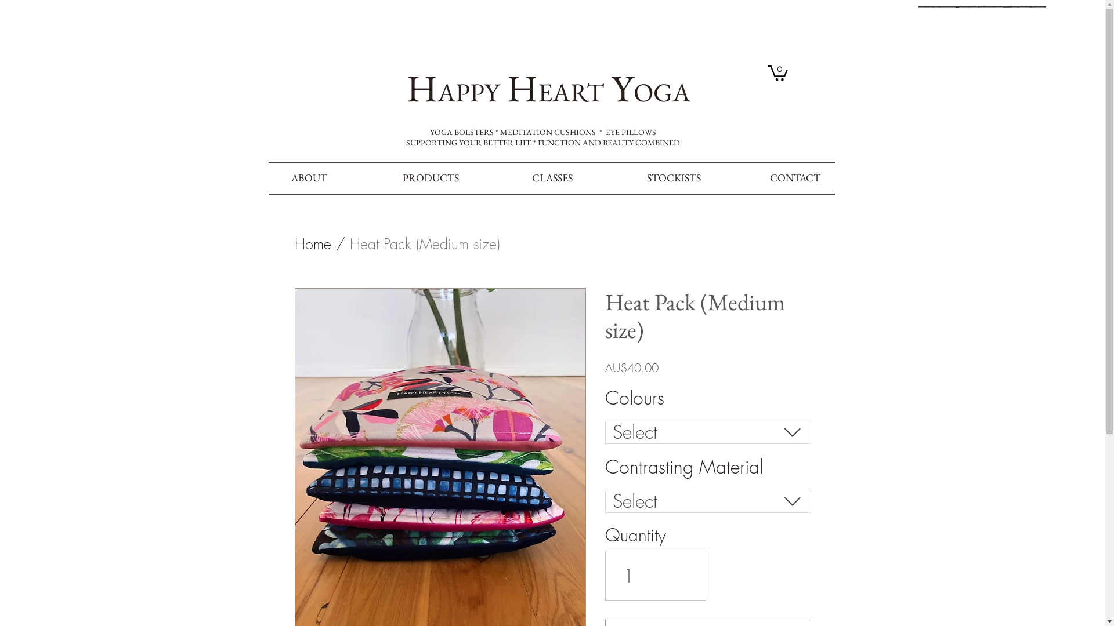 This screenshot has width=1114, height=626. Describe the element at coordinates (552, 178) in the screenshot. I see `CLASSES` at that location.